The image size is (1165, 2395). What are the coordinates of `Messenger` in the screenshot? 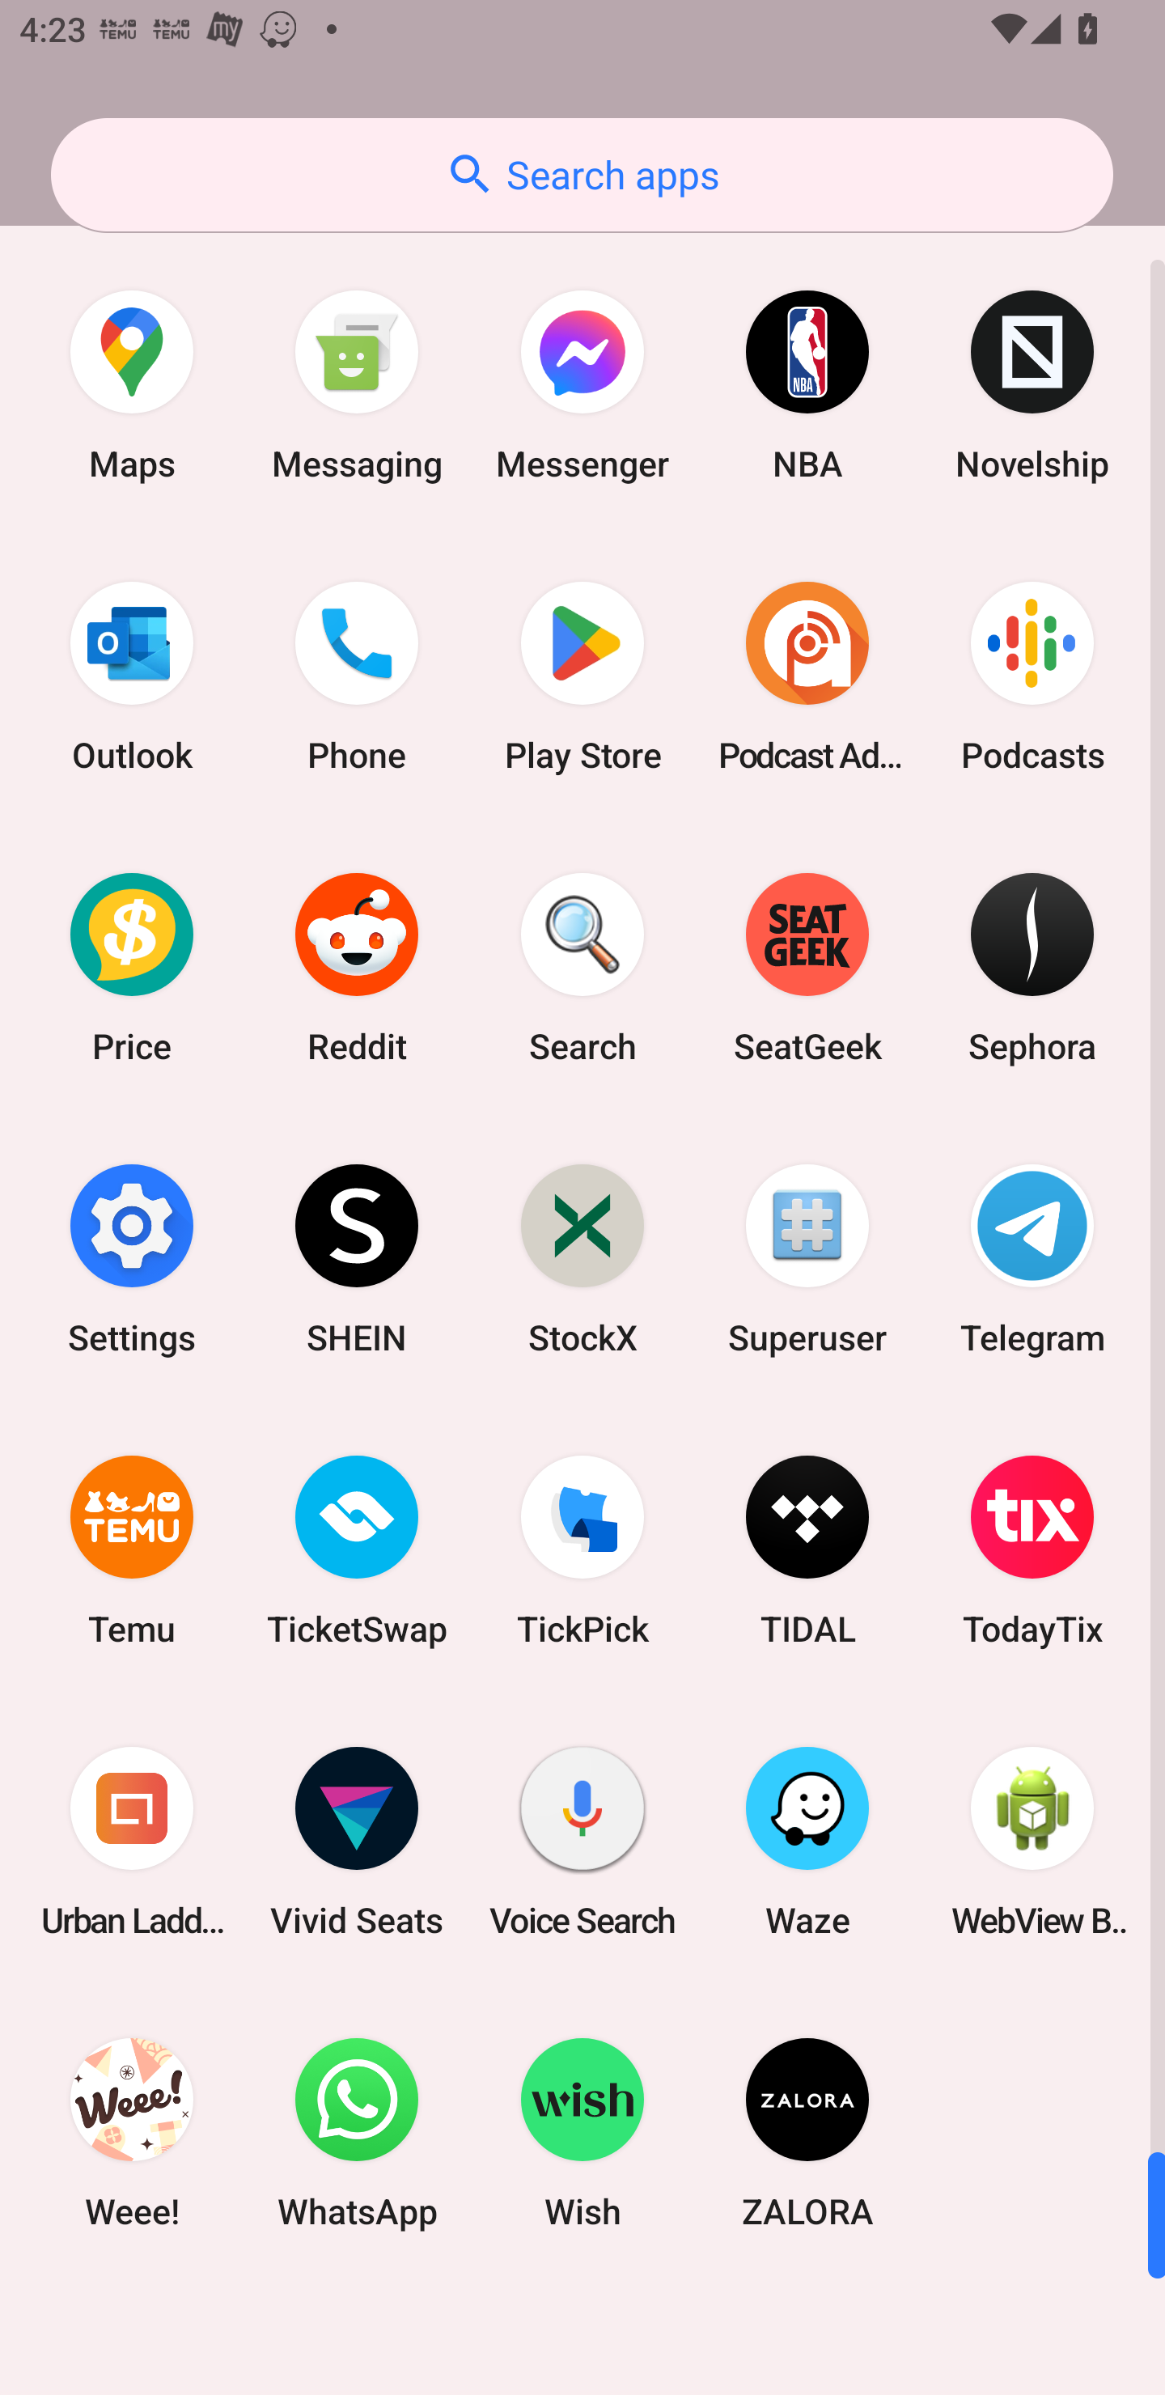 It's located at (582, 385).